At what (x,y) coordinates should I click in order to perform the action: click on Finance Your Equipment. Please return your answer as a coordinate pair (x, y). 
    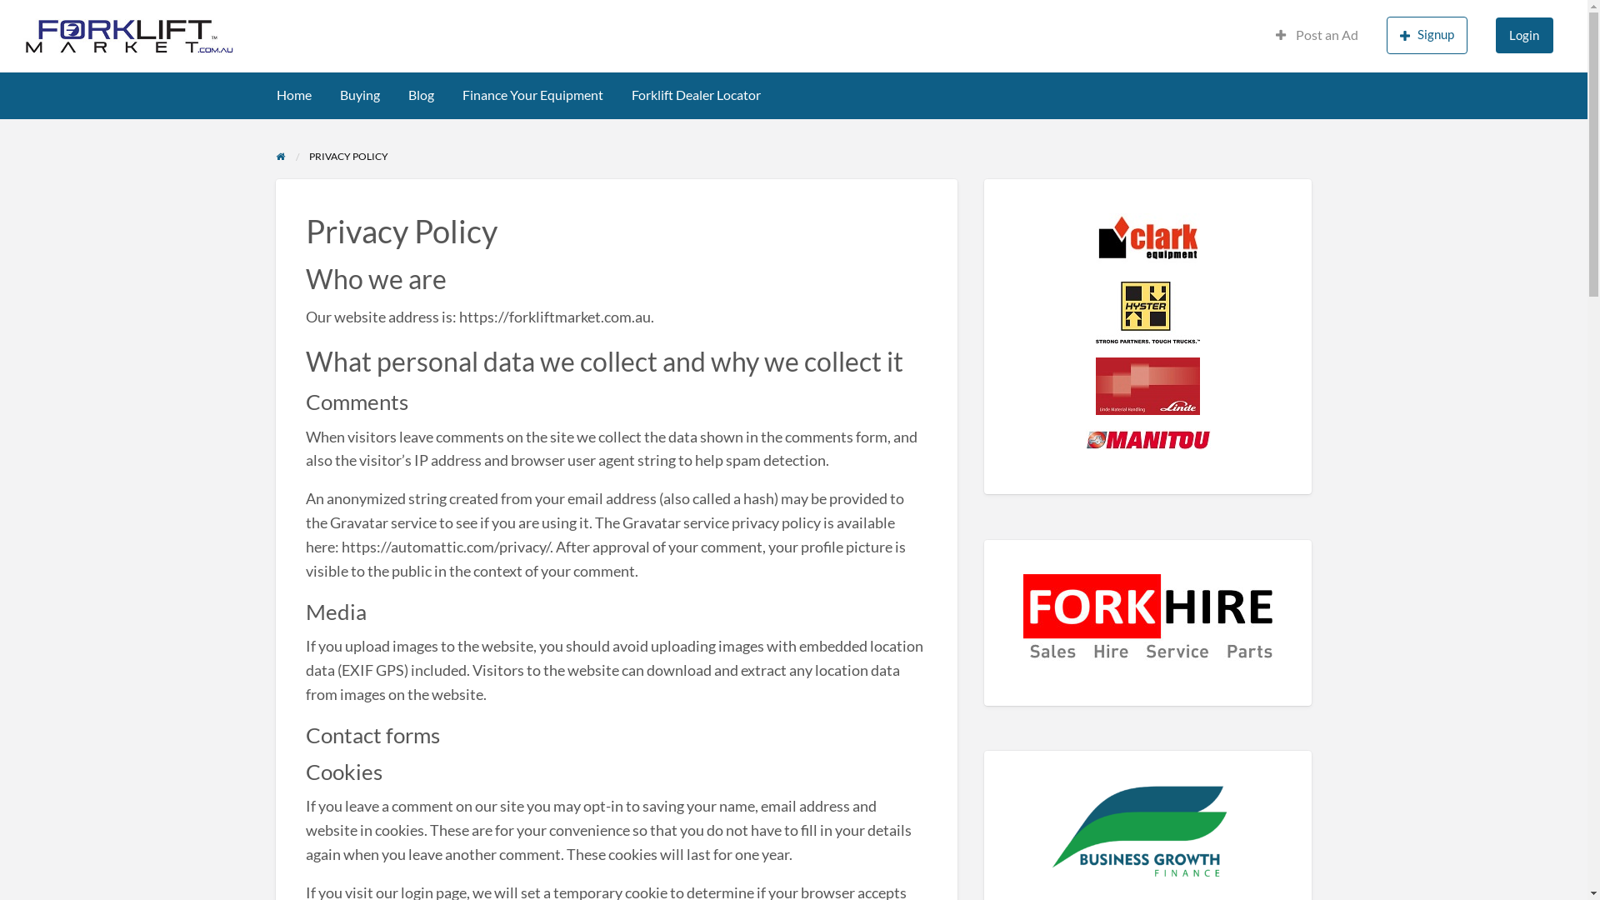
    Looking at the image, I should click on (533, 95).